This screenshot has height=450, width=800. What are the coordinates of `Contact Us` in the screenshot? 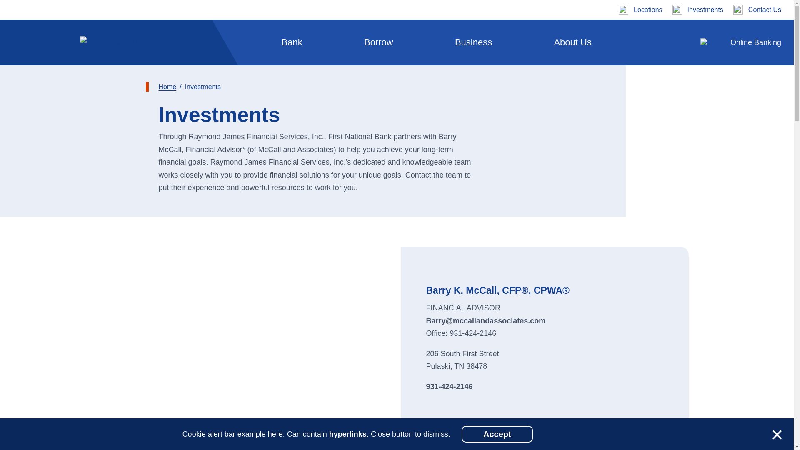 It's located at (757, 9).